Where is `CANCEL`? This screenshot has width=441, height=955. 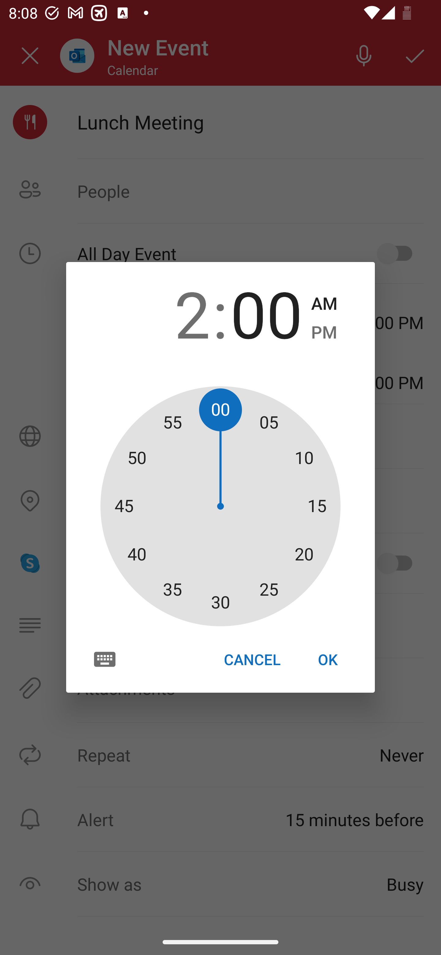 CANCEL is located at coordinates (252, 659).